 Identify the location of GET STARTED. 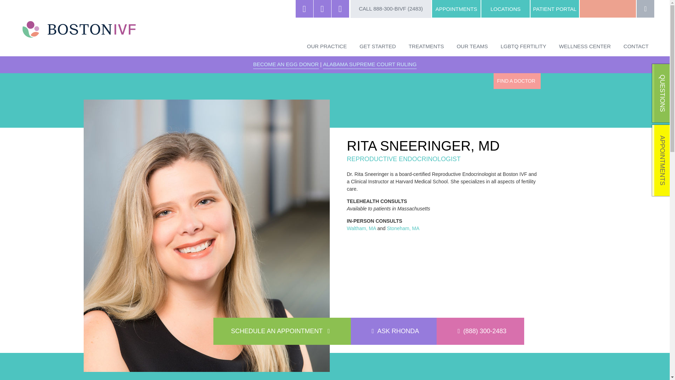
(378, 45).